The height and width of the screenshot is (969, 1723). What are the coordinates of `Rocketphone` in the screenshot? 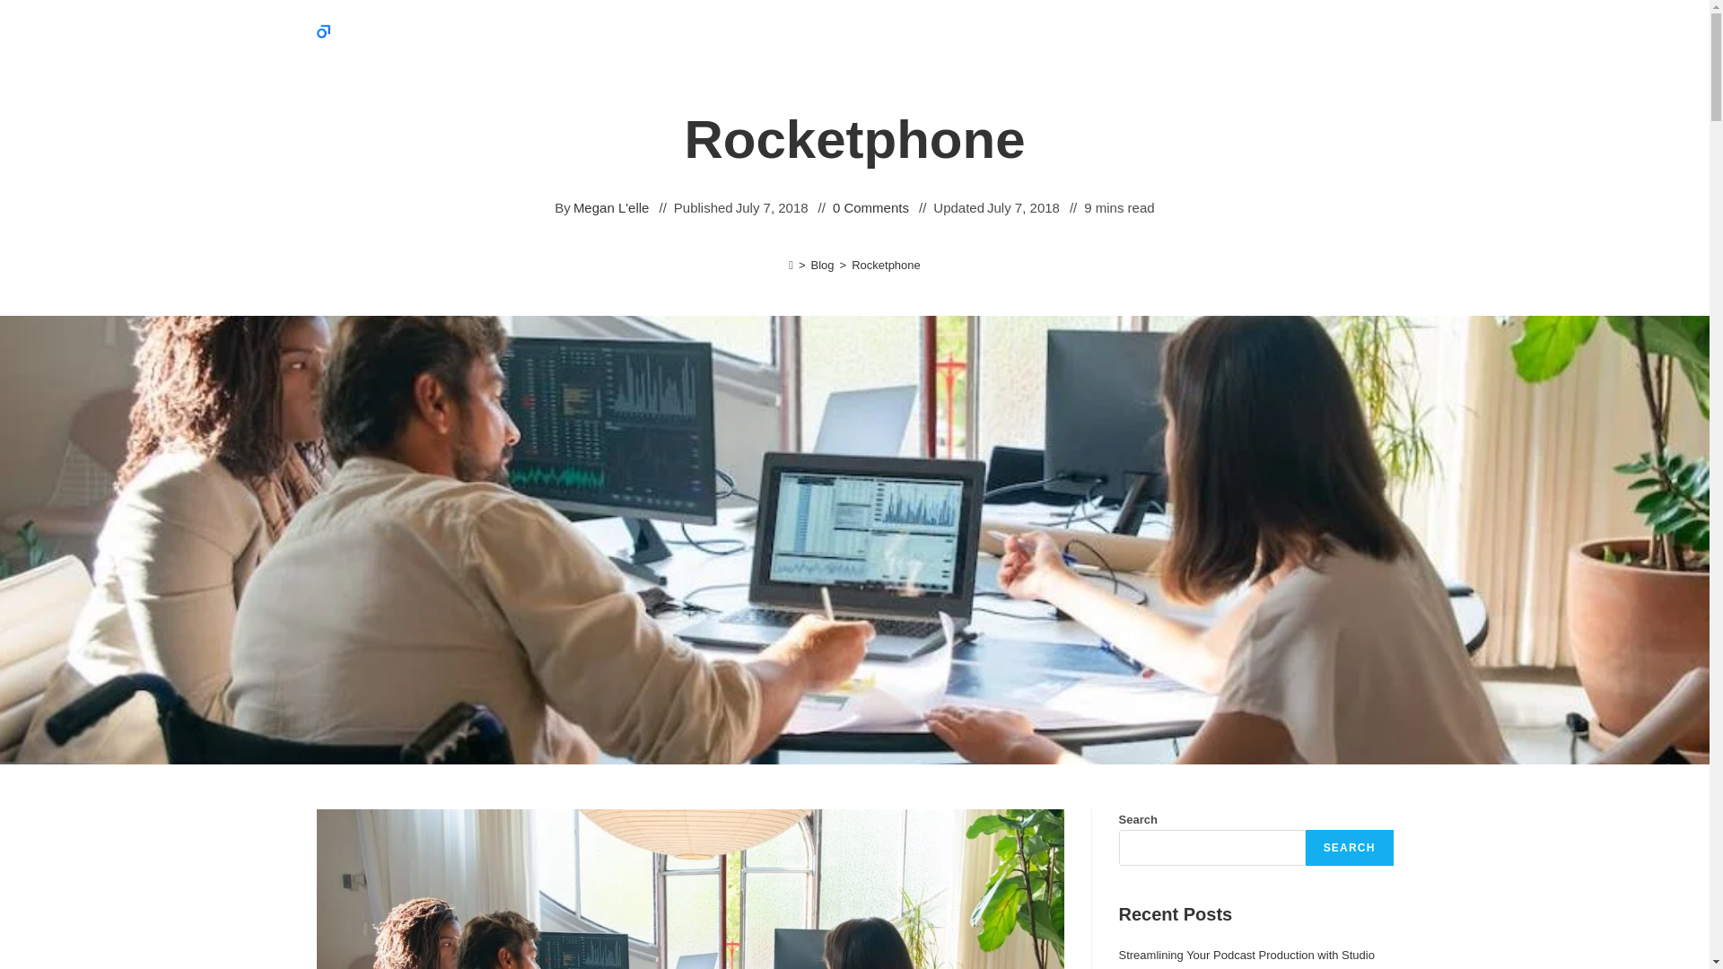 It's located at (885, 266).